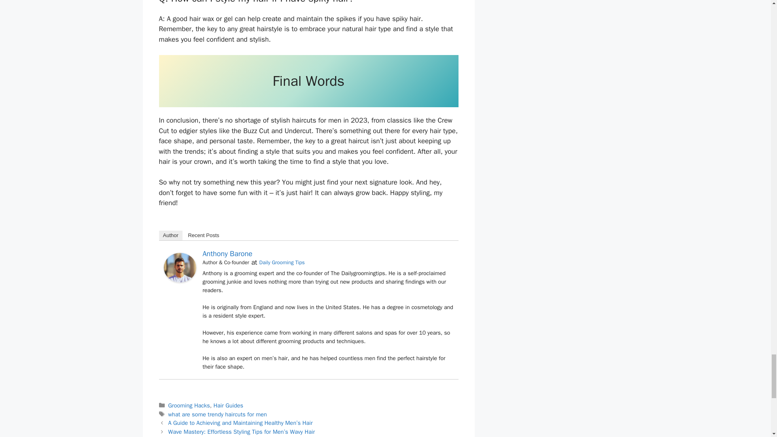 The width and height of the screenshot is (777, 437). Describe the element at coordinates (229, 405) in the screenshot. I see `Hair Guides` at that location.